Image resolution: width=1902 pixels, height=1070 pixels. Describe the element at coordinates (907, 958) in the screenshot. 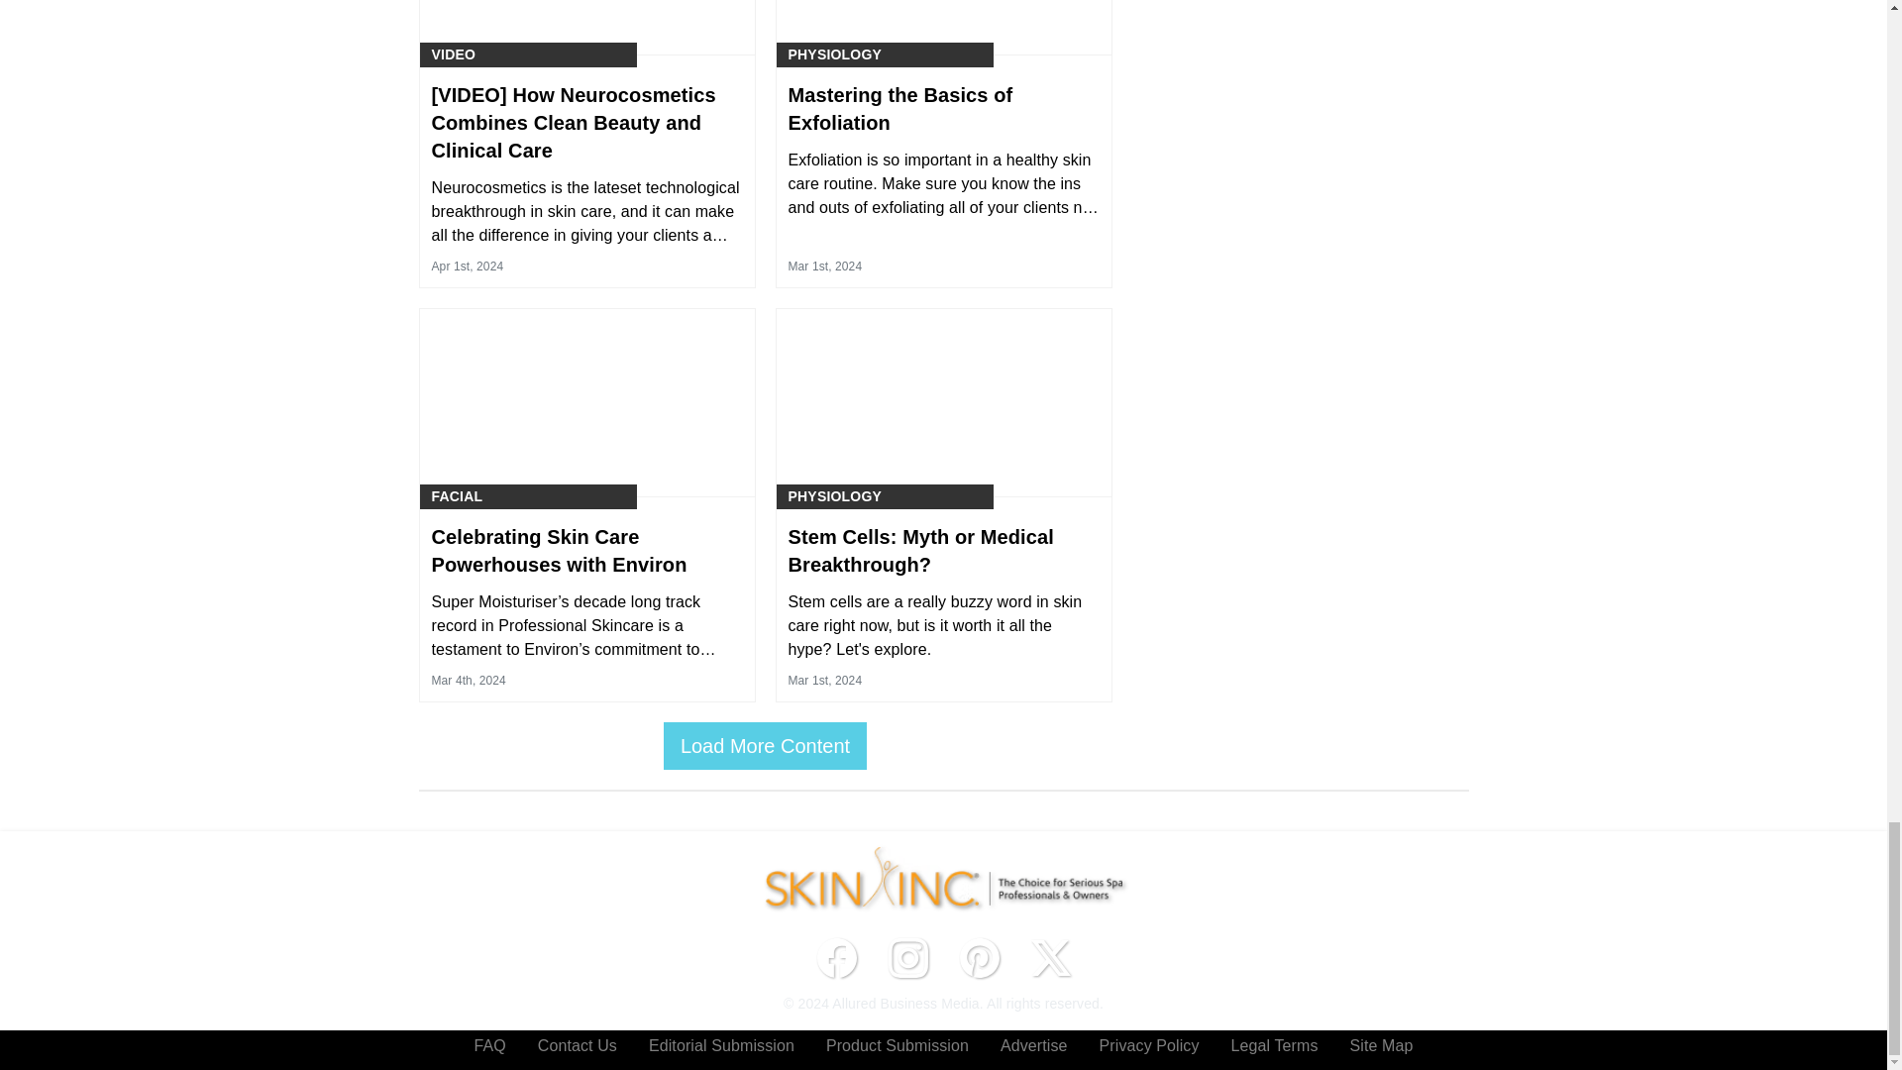

I see `Instagram icon` at that location.